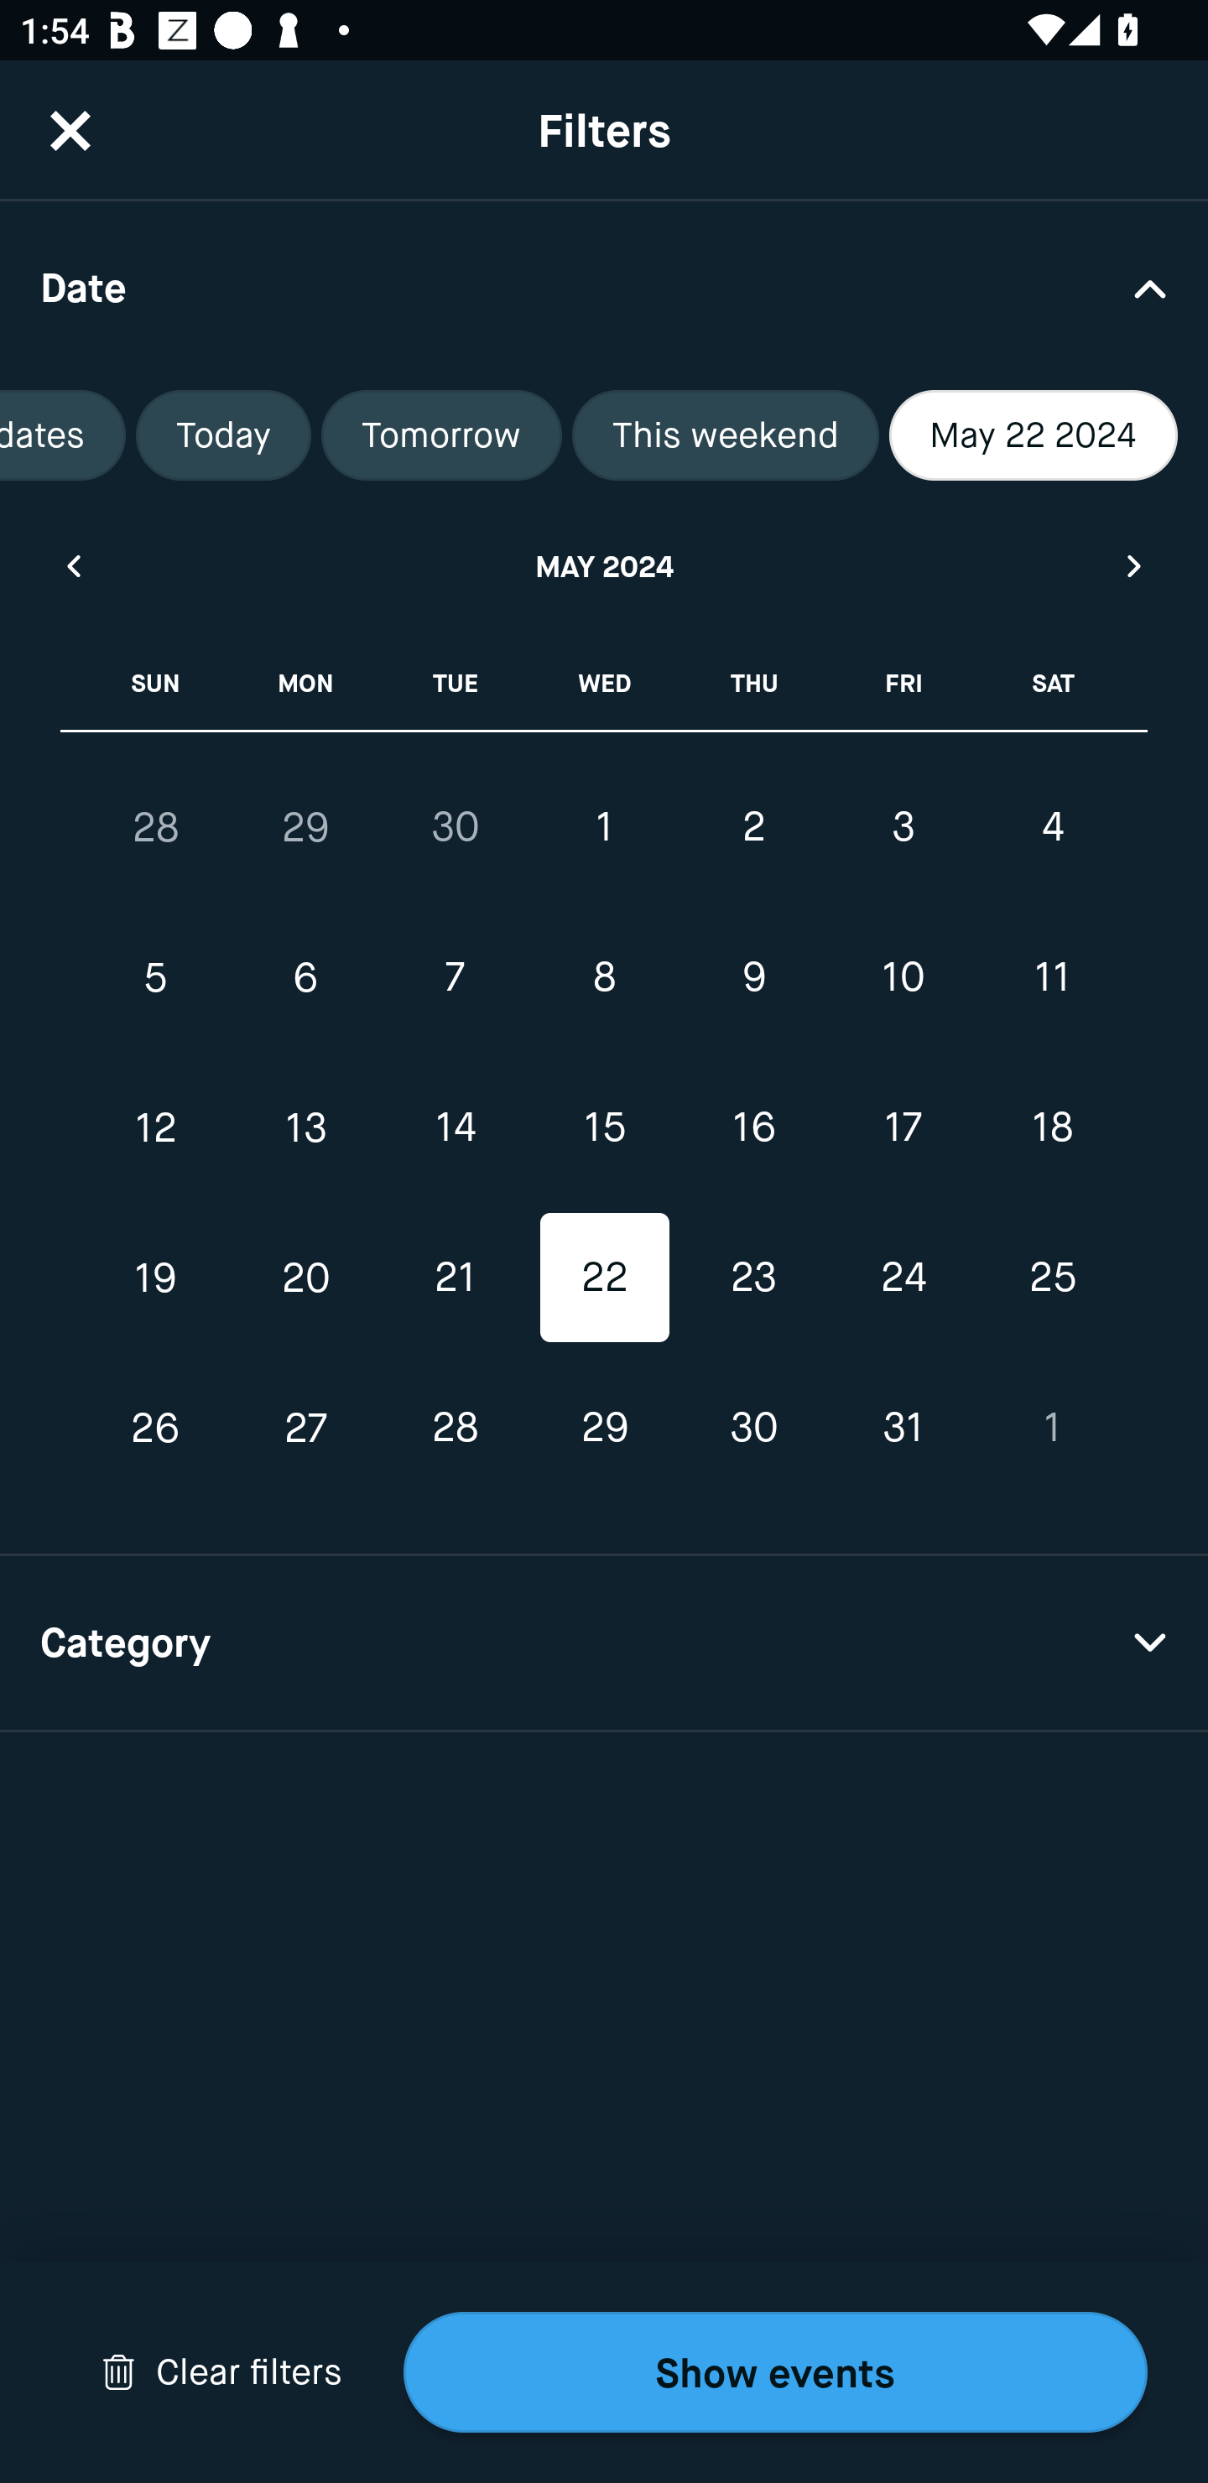 The image size is (1208, 2483). I want to click on 3, so click(903, 826).